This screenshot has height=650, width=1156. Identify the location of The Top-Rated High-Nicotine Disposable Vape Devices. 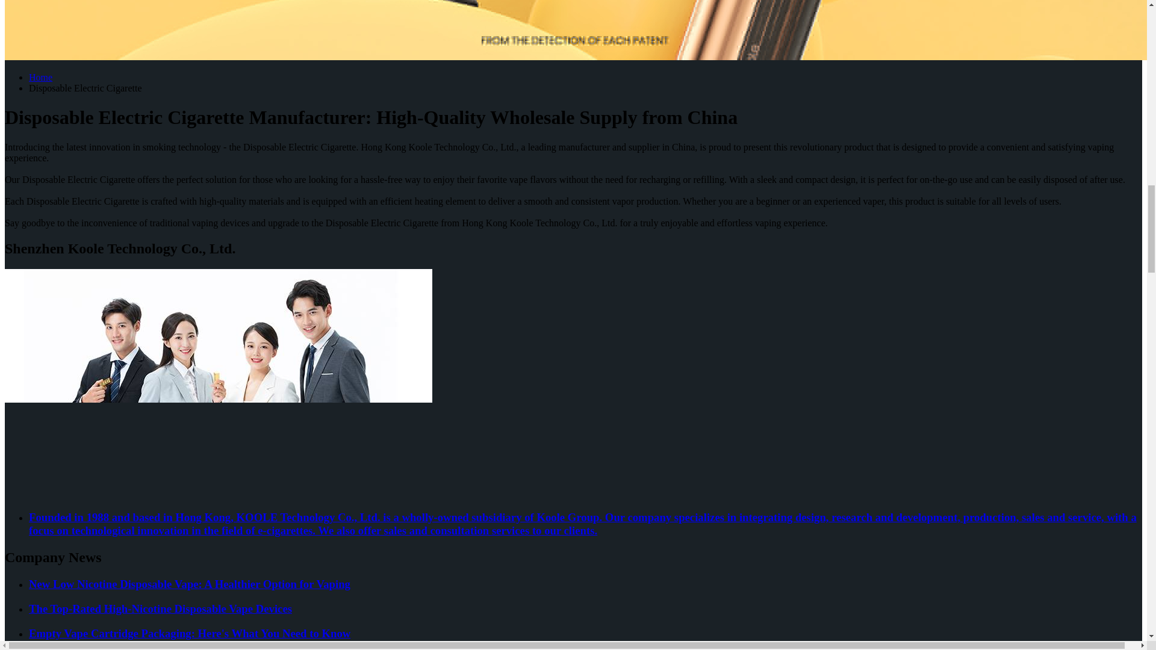
(585, 609).